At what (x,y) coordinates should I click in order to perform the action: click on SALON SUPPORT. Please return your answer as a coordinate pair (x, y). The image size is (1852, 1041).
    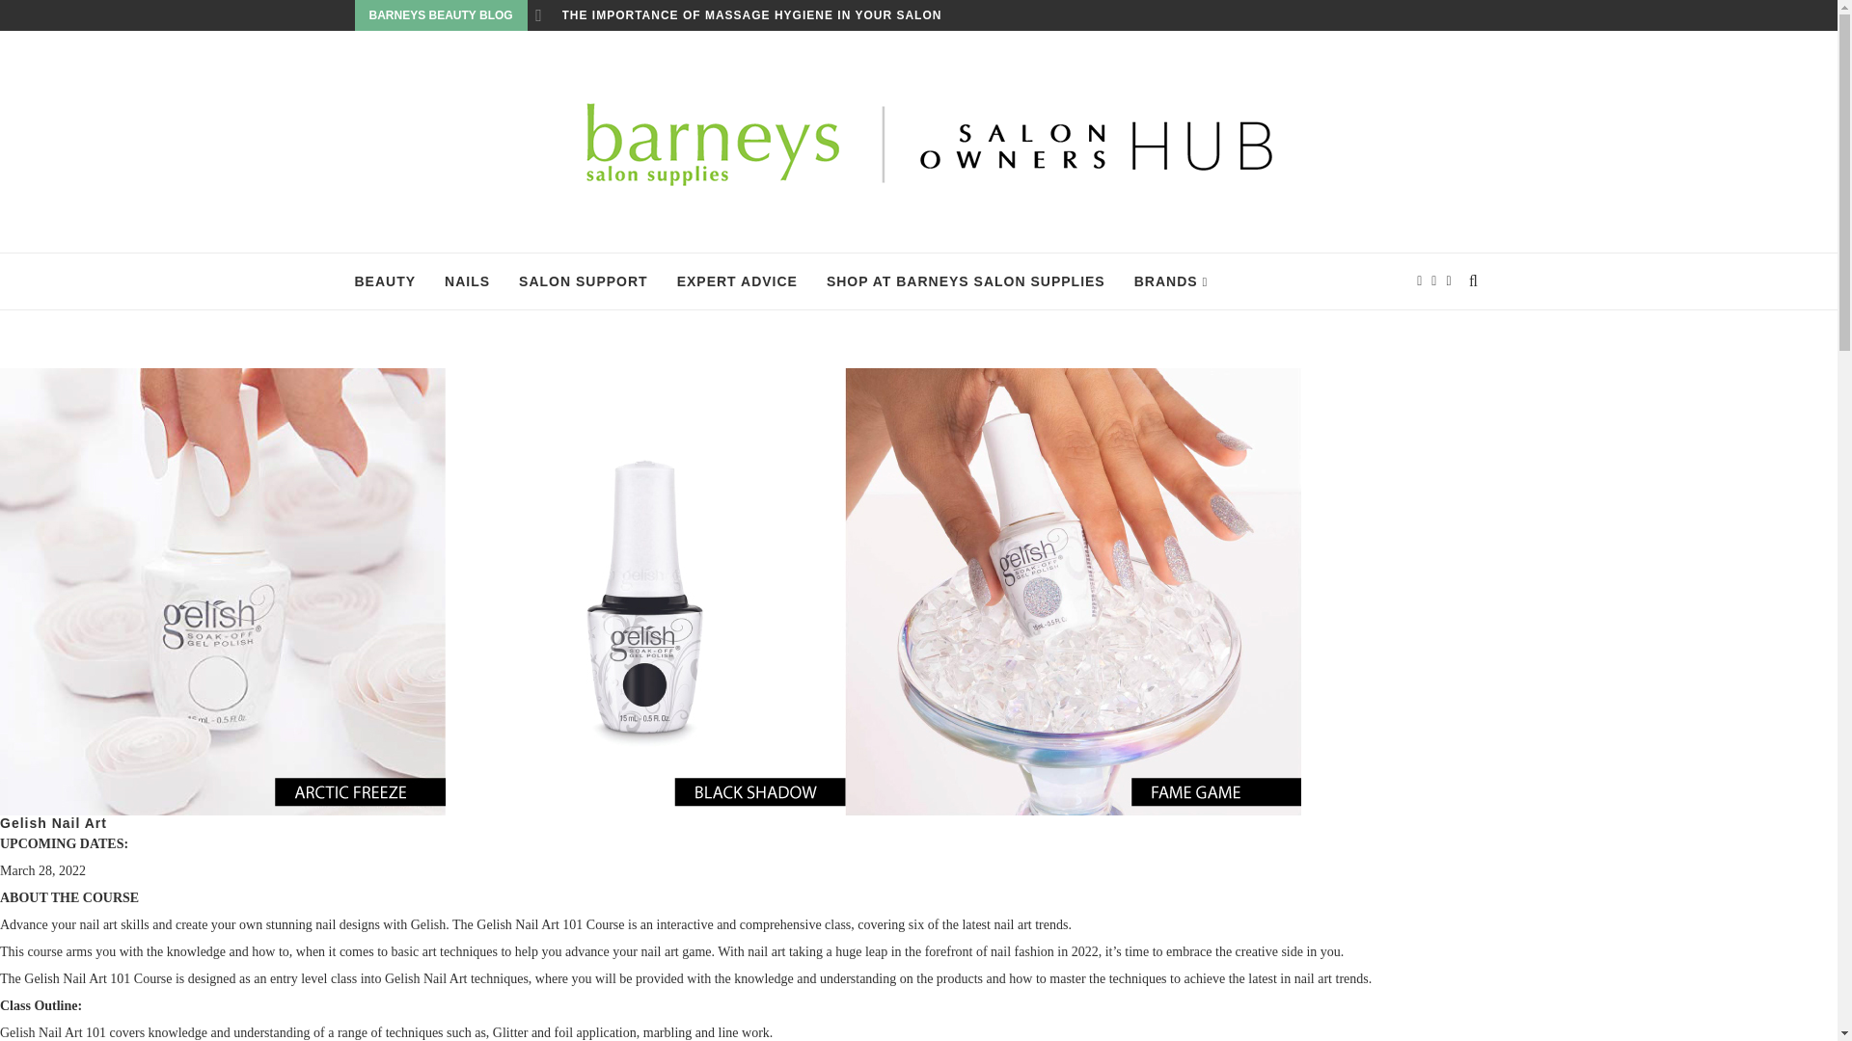
    Looking at the image, I should click on (583, 281).